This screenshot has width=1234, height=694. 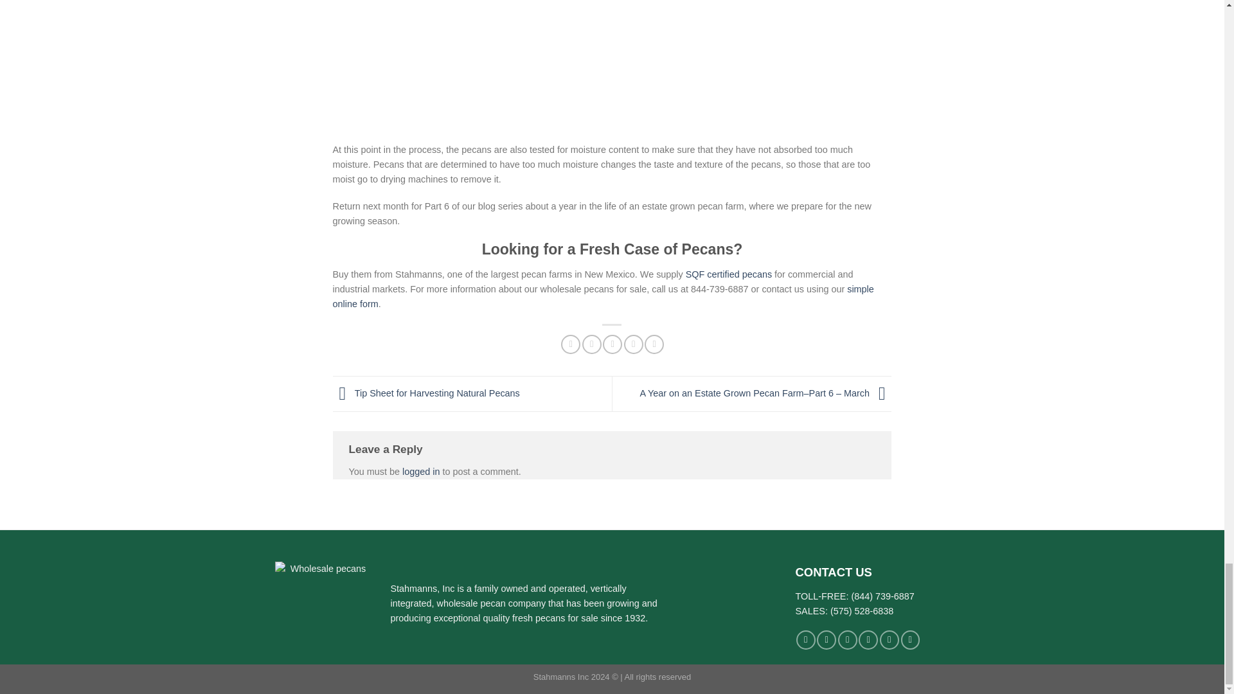 I want to click on Follow on Twitter, so click(x=847, y=639).